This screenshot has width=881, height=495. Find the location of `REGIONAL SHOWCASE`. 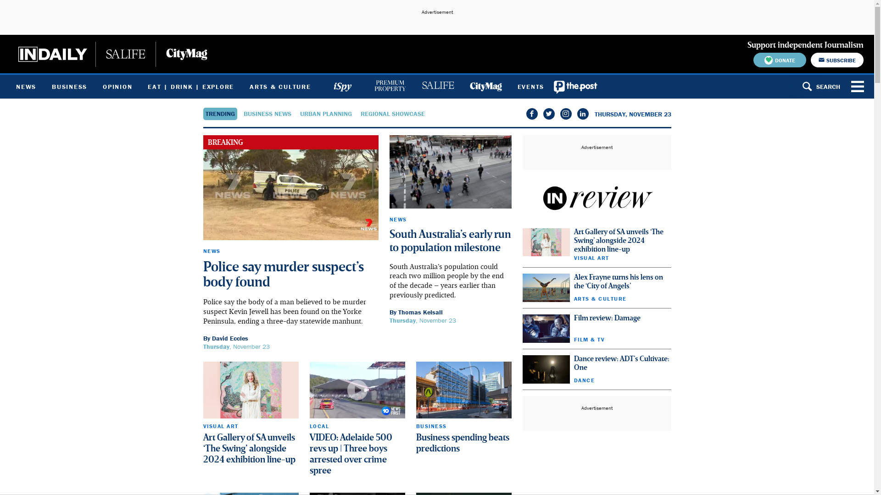

REGIONAL SHOWCASE is located at coordinates (393, 114).